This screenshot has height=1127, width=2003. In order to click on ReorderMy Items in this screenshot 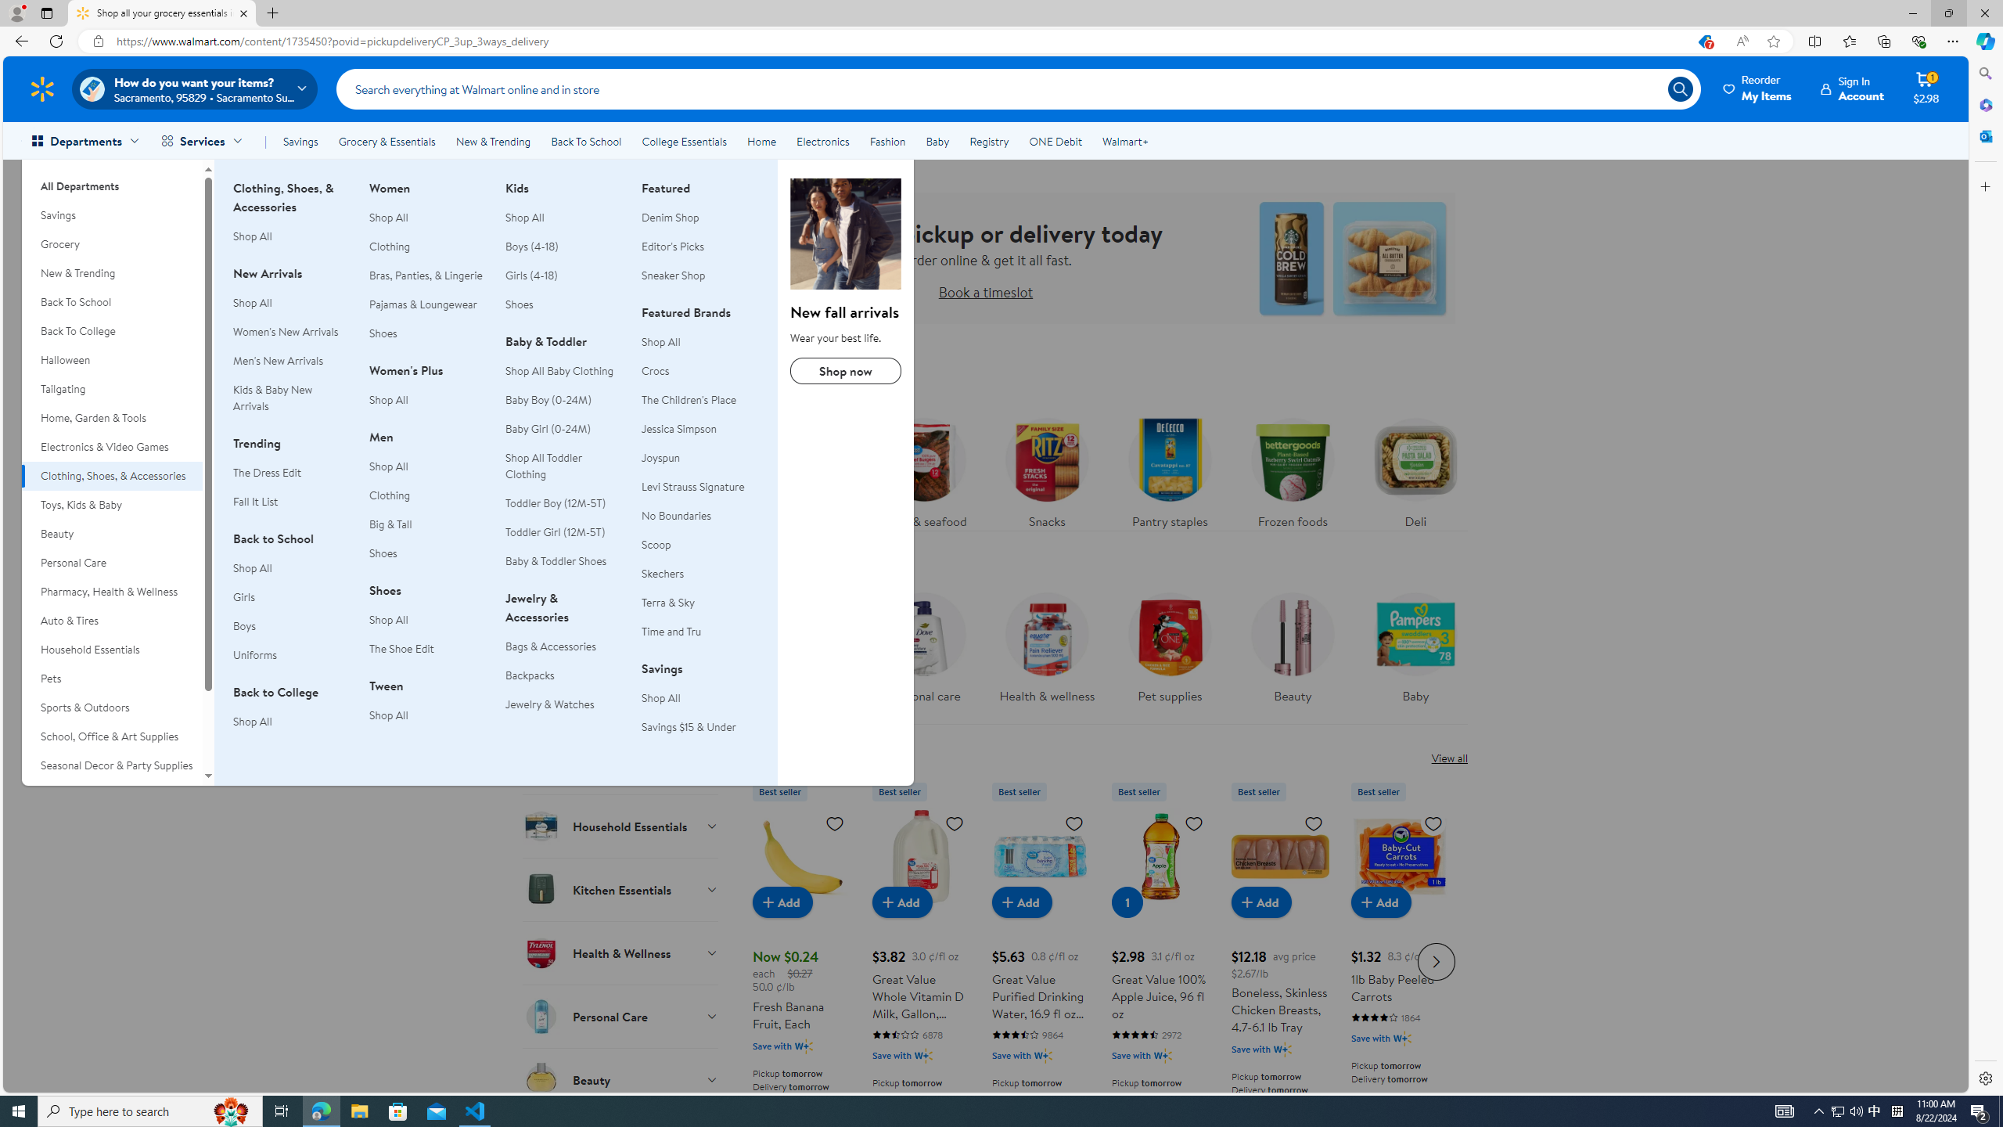, I will do `click(1758, 88)`.